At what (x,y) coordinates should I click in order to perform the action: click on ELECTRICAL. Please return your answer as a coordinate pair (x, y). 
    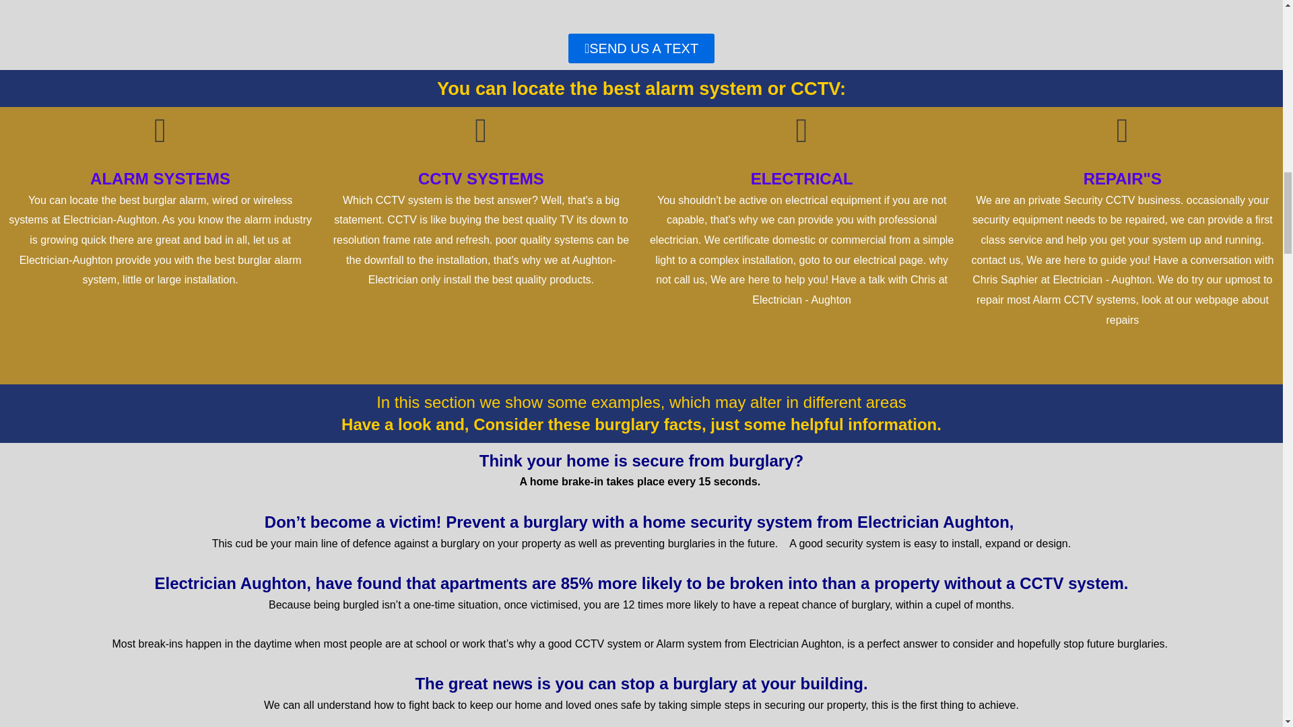
    Looking at the image, I should click on (802, 178).